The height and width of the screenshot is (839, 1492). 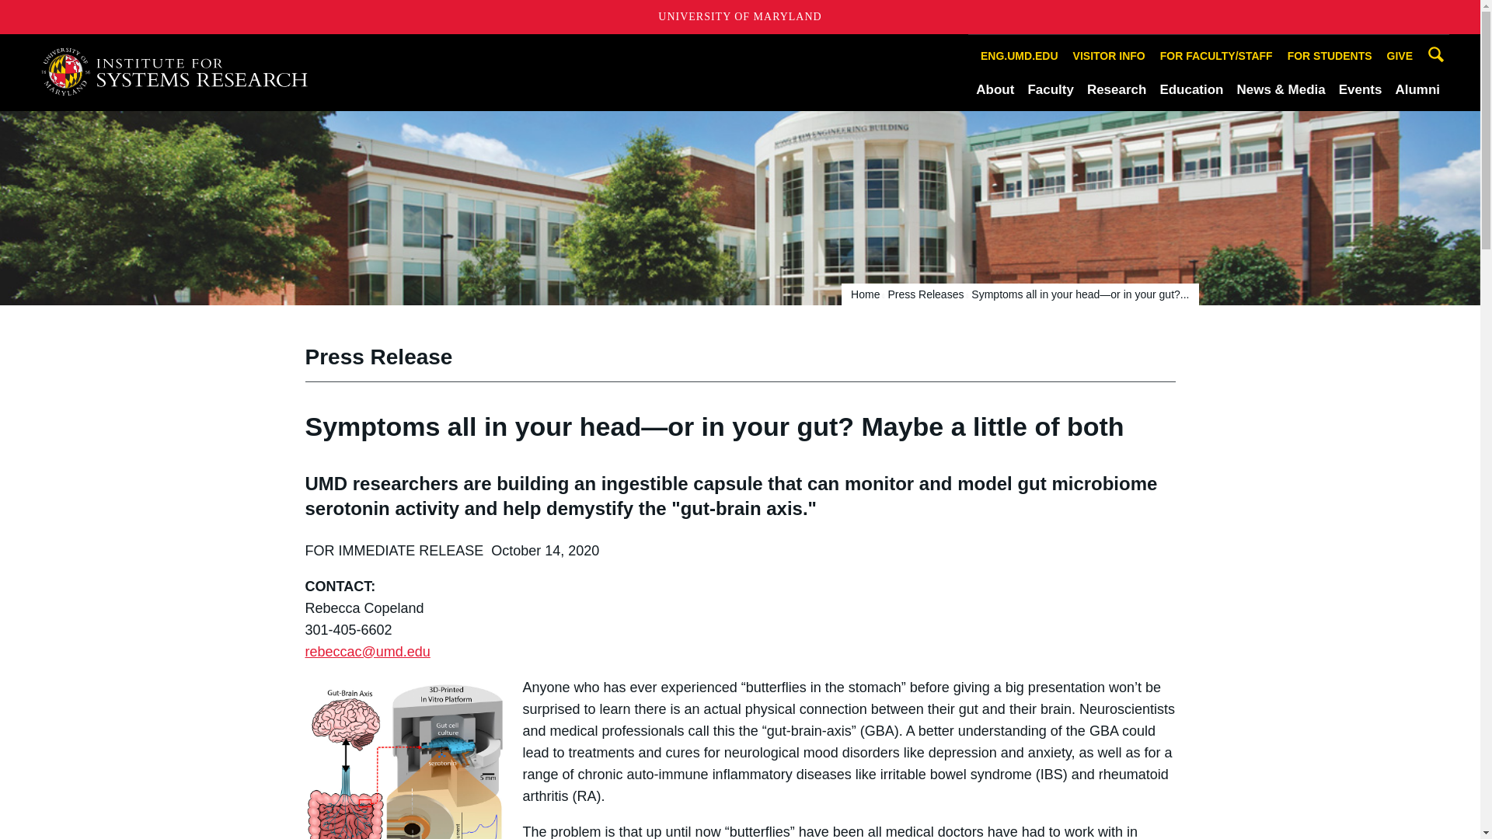 I want to click on GIVE, so click(x=1400, y=56).